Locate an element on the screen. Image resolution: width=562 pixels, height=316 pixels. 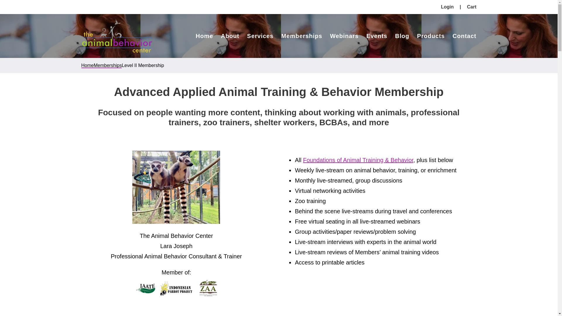
Cart is located at coordinates (471, 7).